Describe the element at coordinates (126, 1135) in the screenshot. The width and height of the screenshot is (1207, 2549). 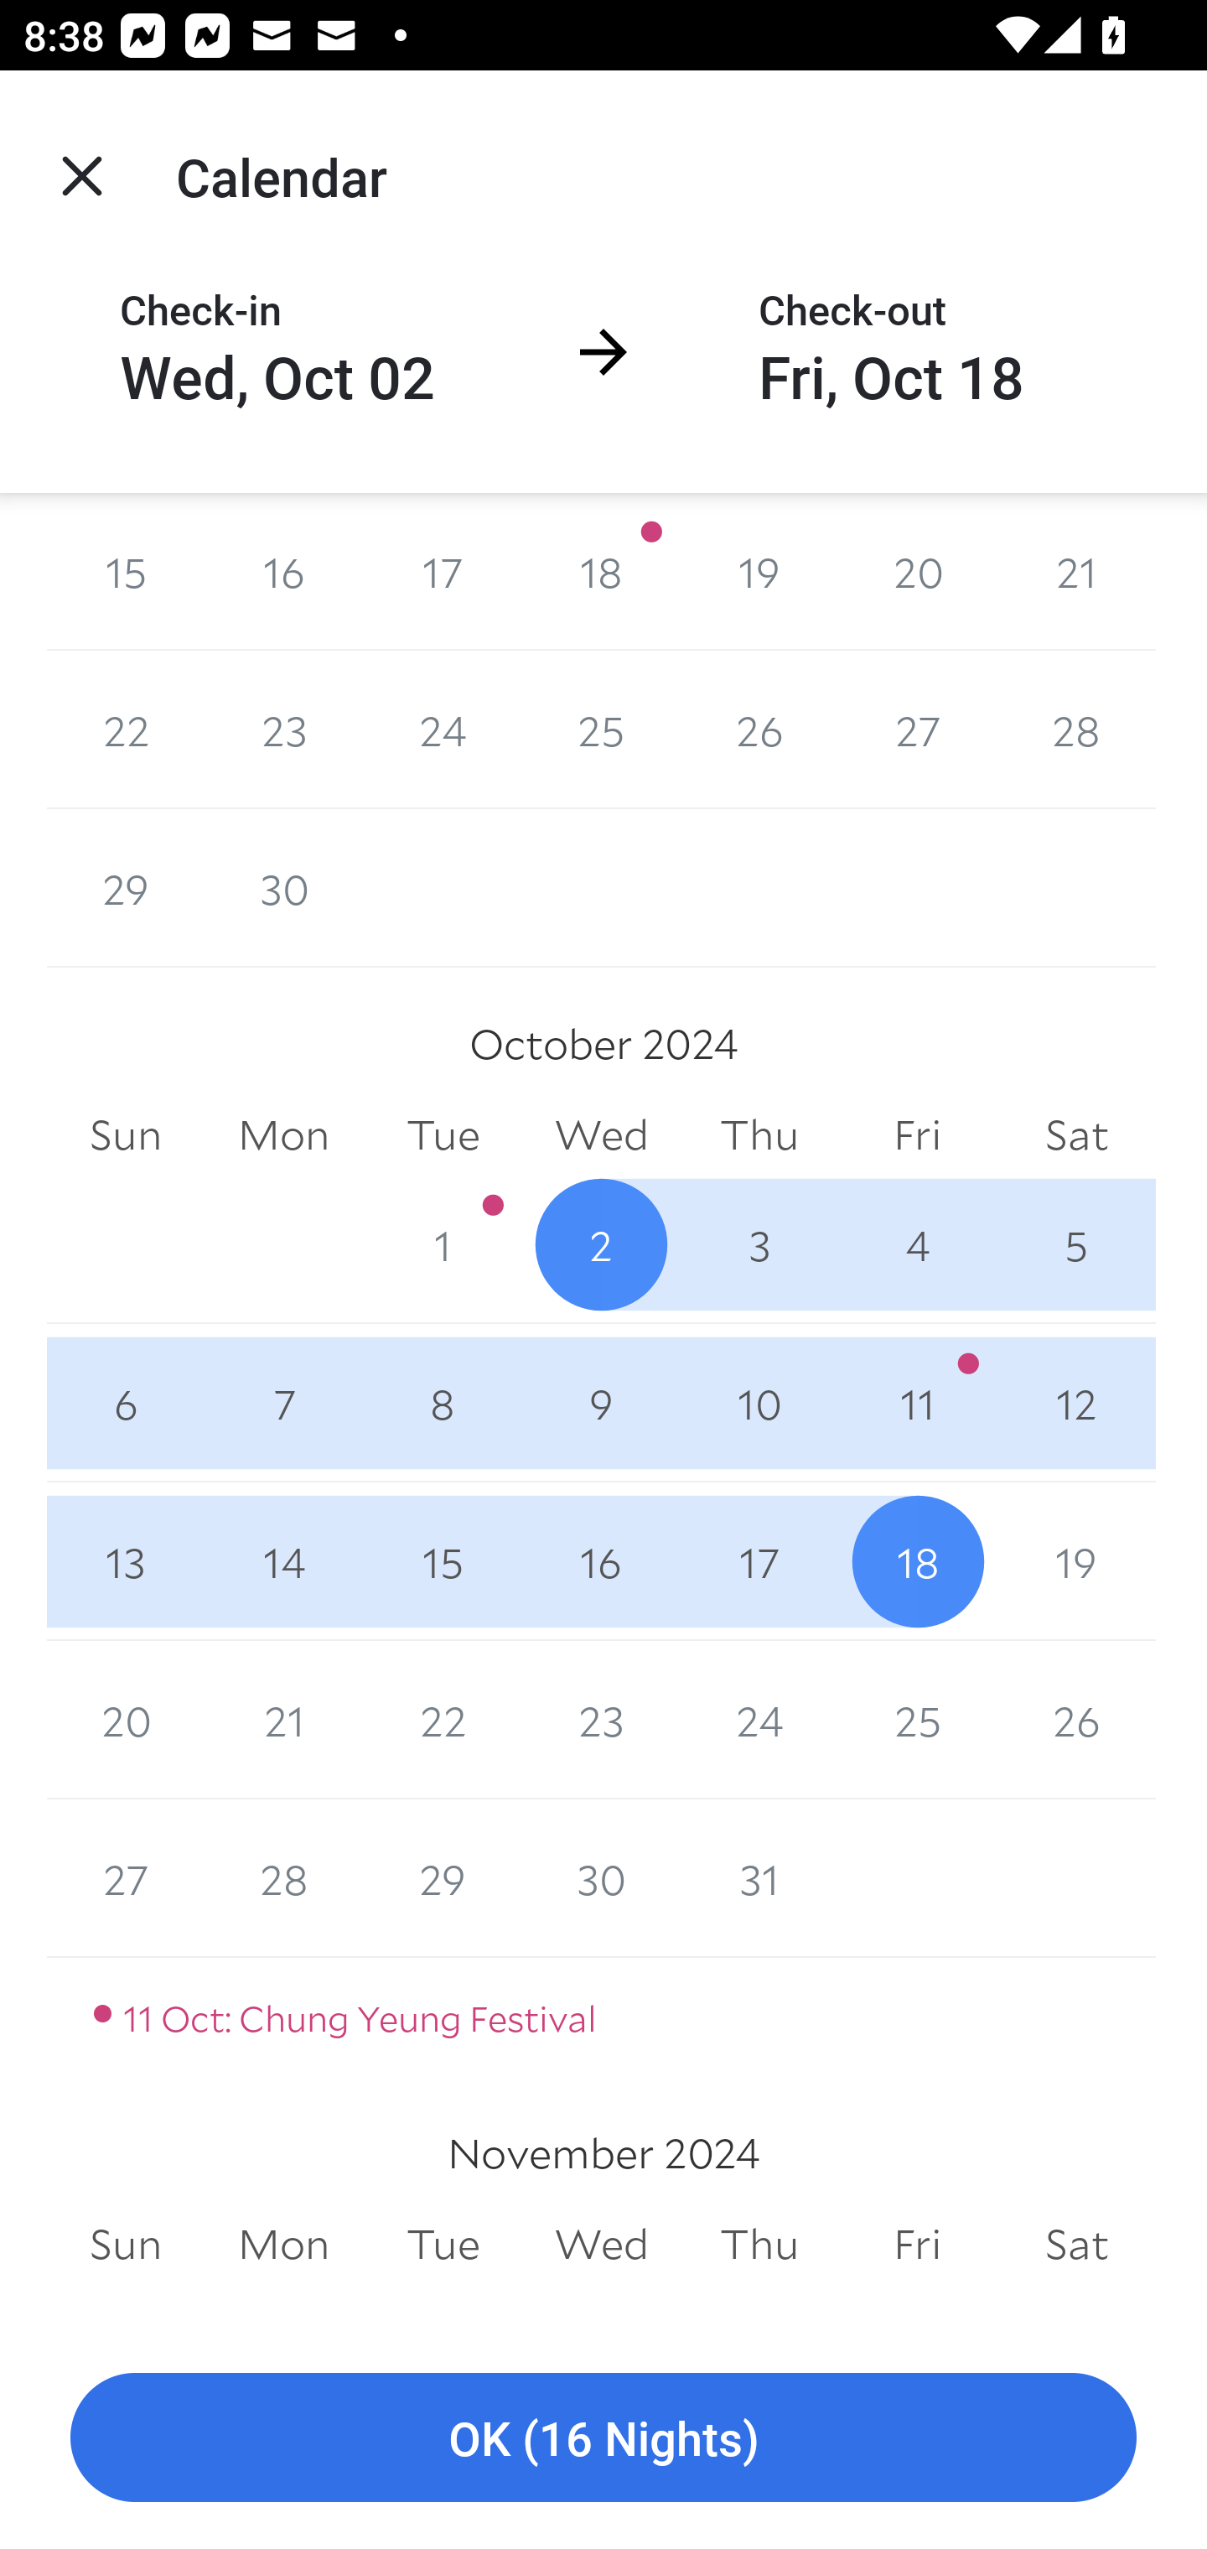
I see `Sun` at that location.